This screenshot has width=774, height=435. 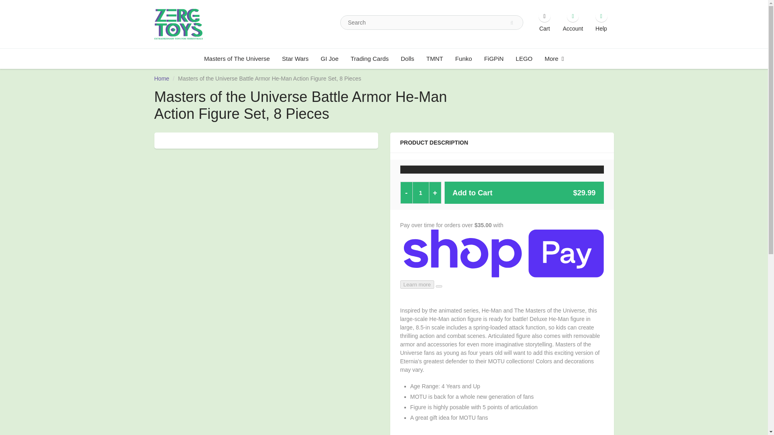 I want to click on Dolls, so click(x=407, y=58).